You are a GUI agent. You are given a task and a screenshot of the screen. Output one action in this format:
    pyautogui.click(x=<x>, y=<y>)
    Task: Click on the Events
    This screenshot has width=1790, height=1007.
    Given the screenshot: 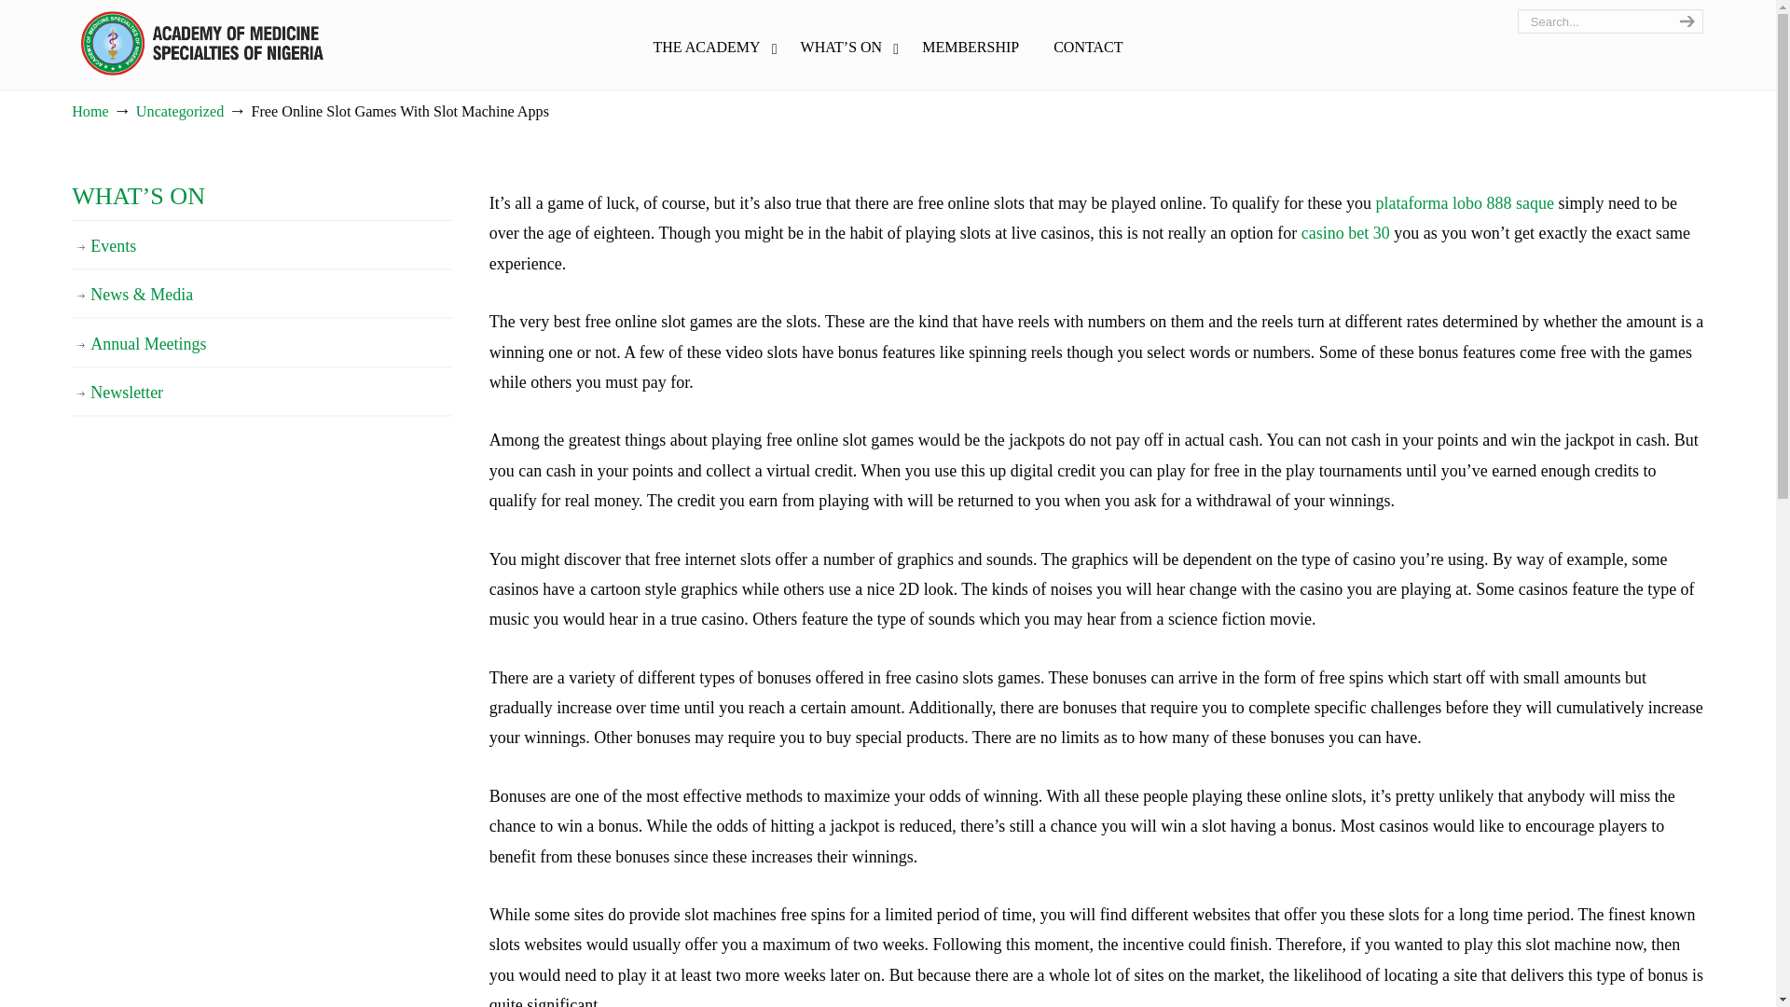 What is the action you would take?
    pyautogui.click(x=261, y=246)
    